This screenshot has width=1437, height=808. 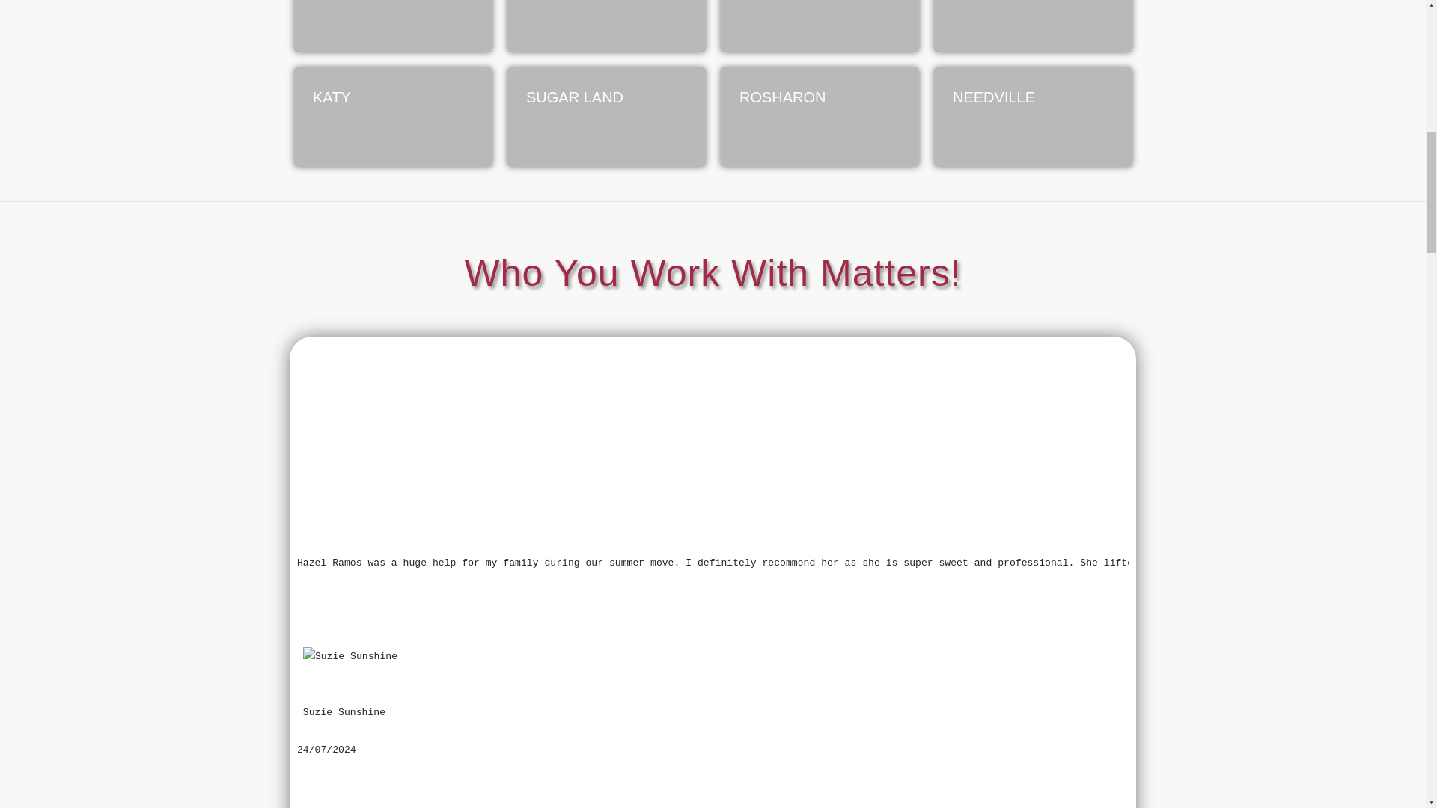 I want to click on NEEDVILLE, so click(x=1033, y=117).